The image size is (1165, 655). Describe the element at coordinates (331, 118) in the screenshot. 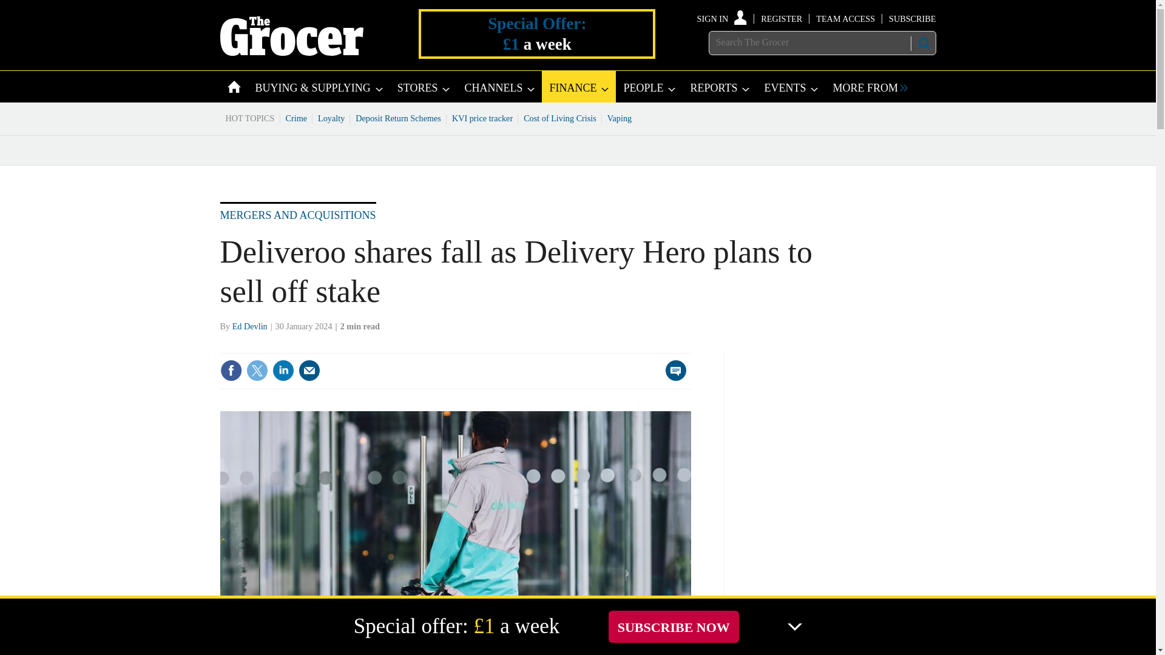

I see `Loyalty` at that location.